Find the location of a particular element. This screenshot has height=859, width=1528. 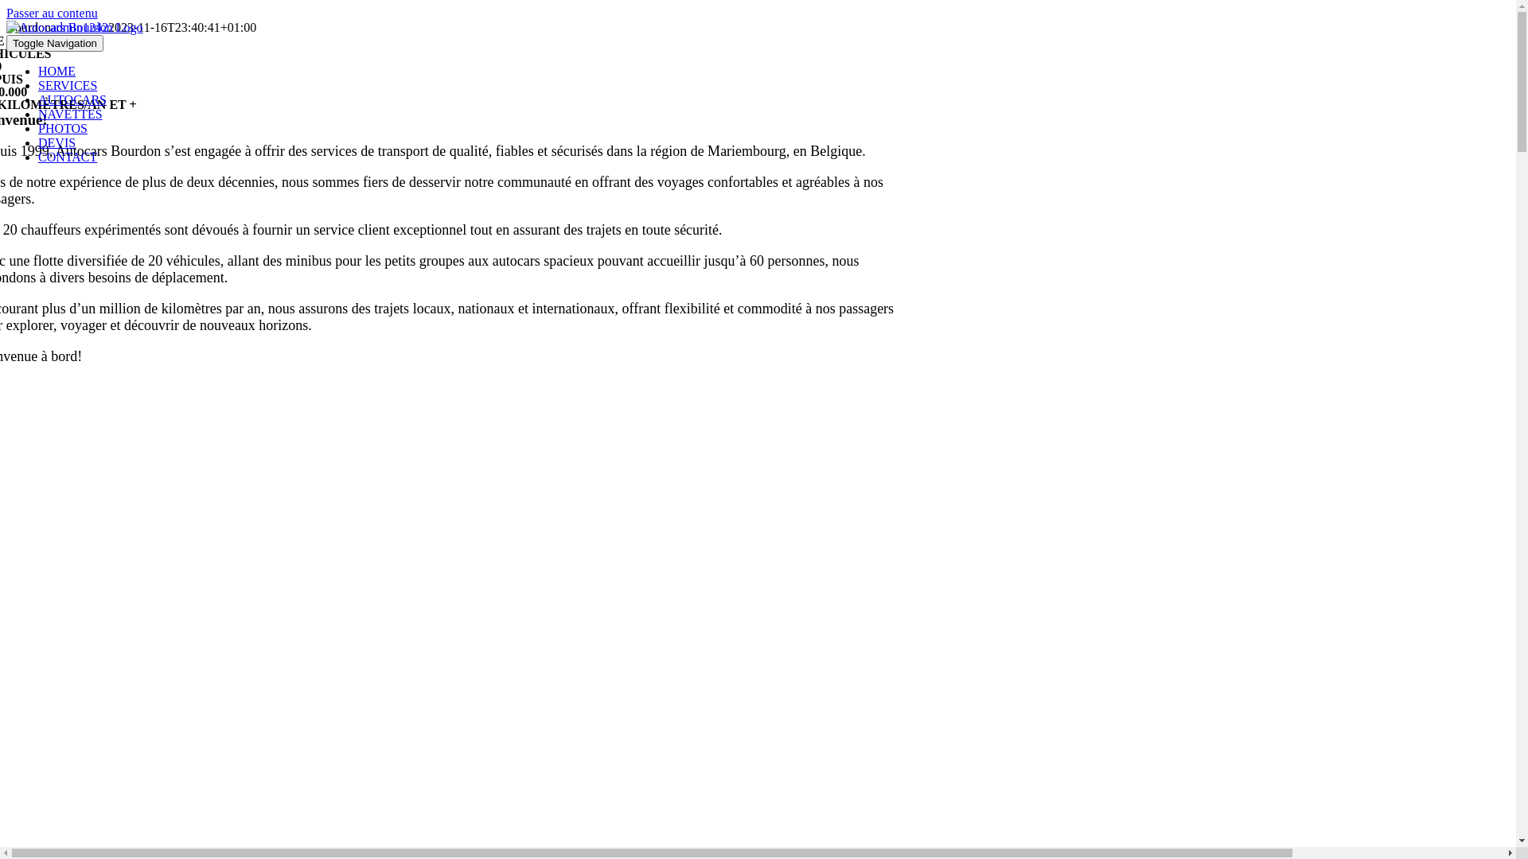

Passer au contenu is located at coordinates (52, 13).